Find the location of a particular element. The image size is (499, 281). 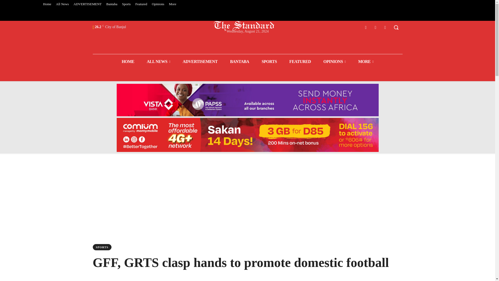

HOME is located at coordinates (128, 61).